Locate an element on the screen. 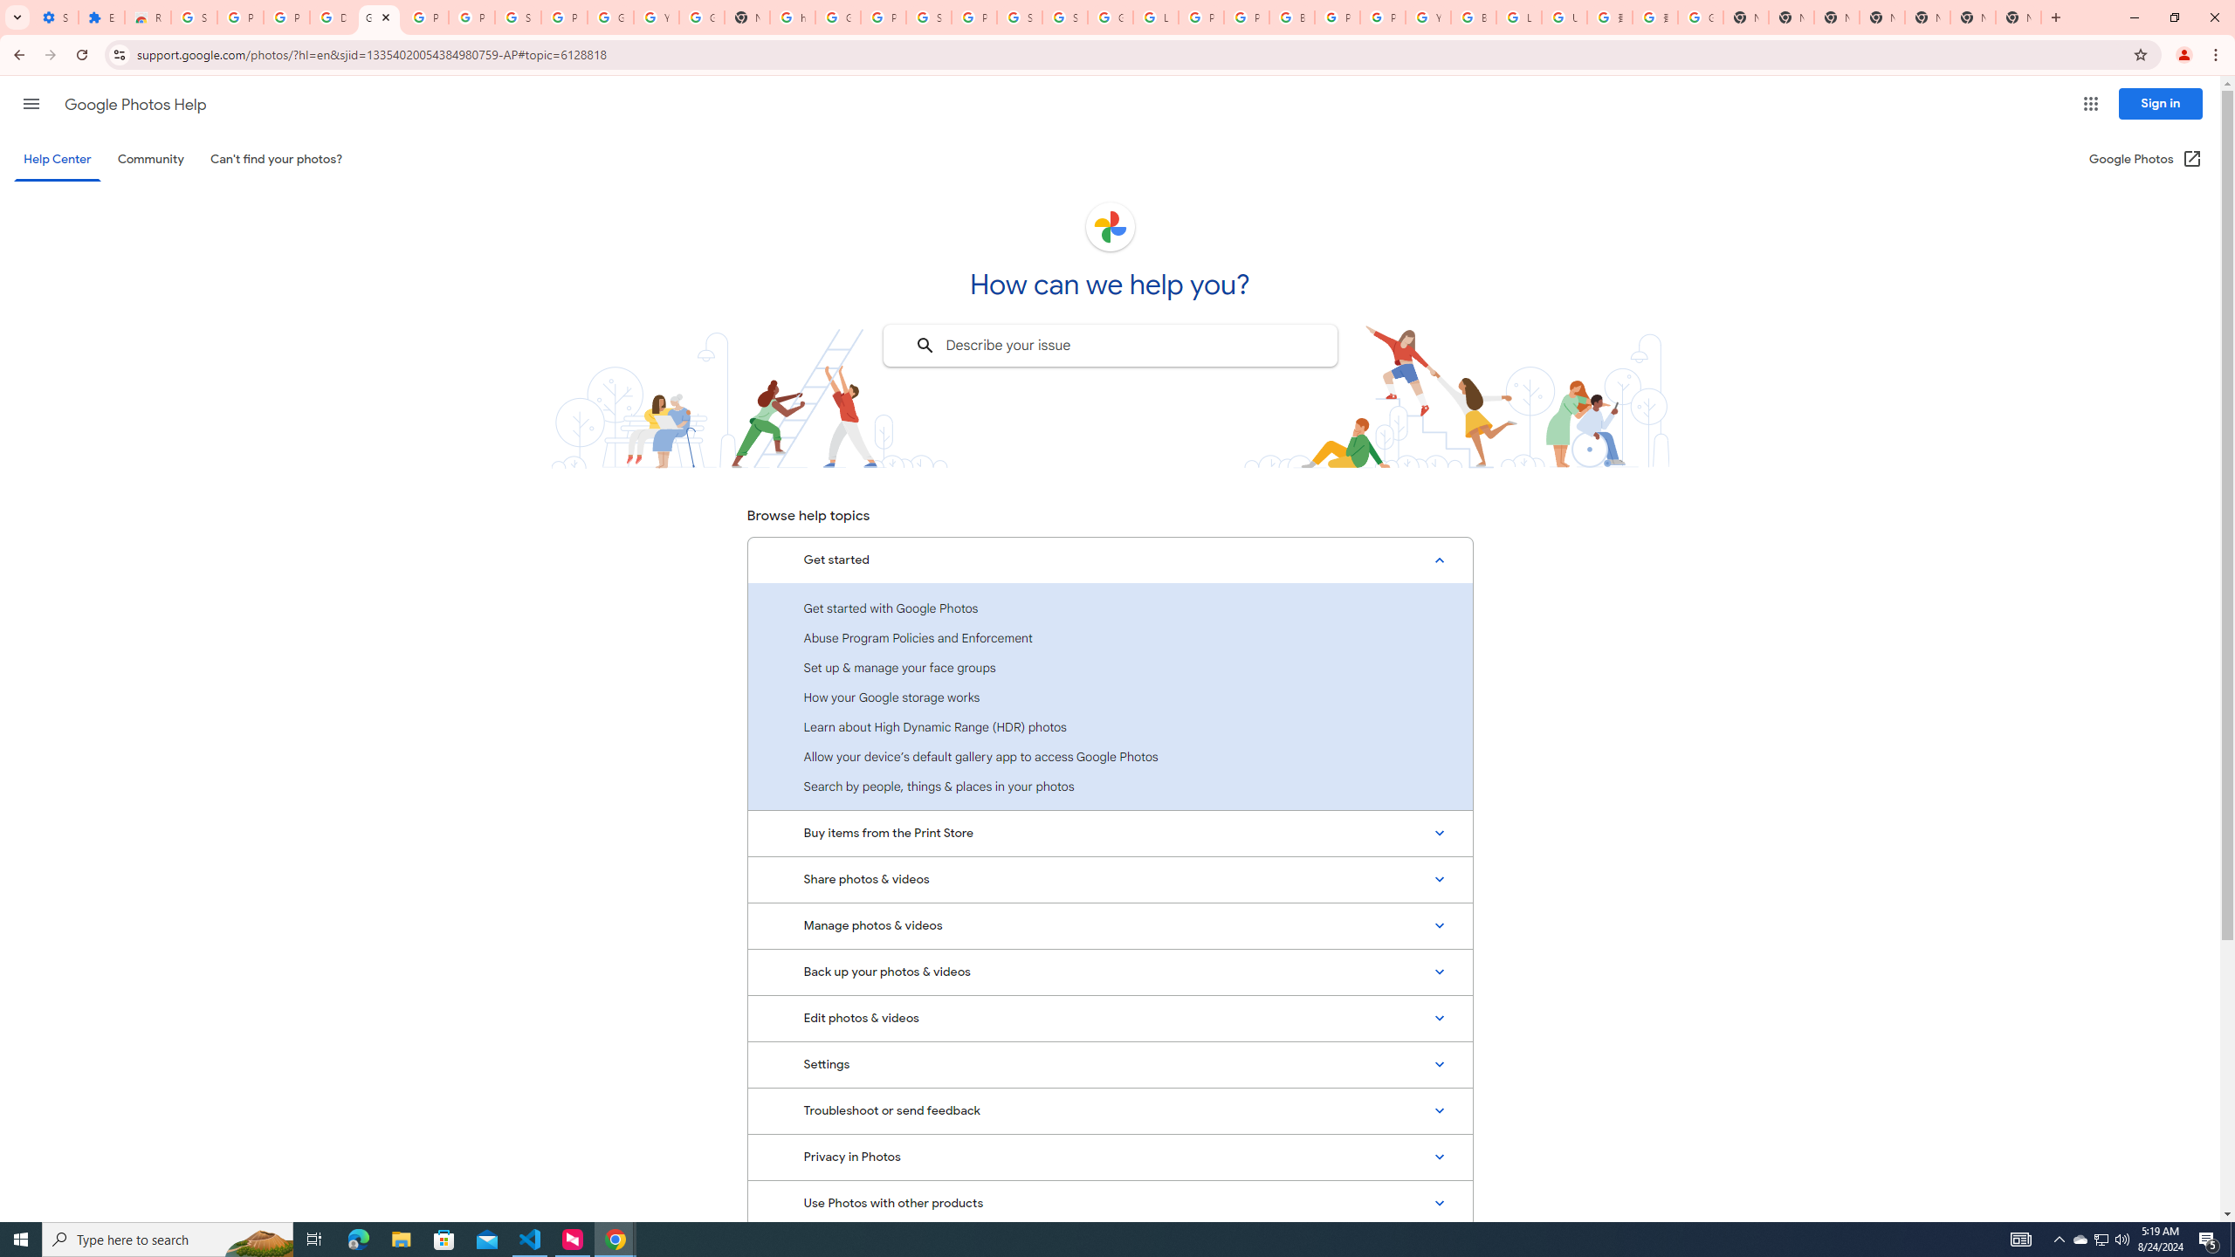  Learn about High Dynamic Range (HDR) photos is located at coordinates (1110, 726).